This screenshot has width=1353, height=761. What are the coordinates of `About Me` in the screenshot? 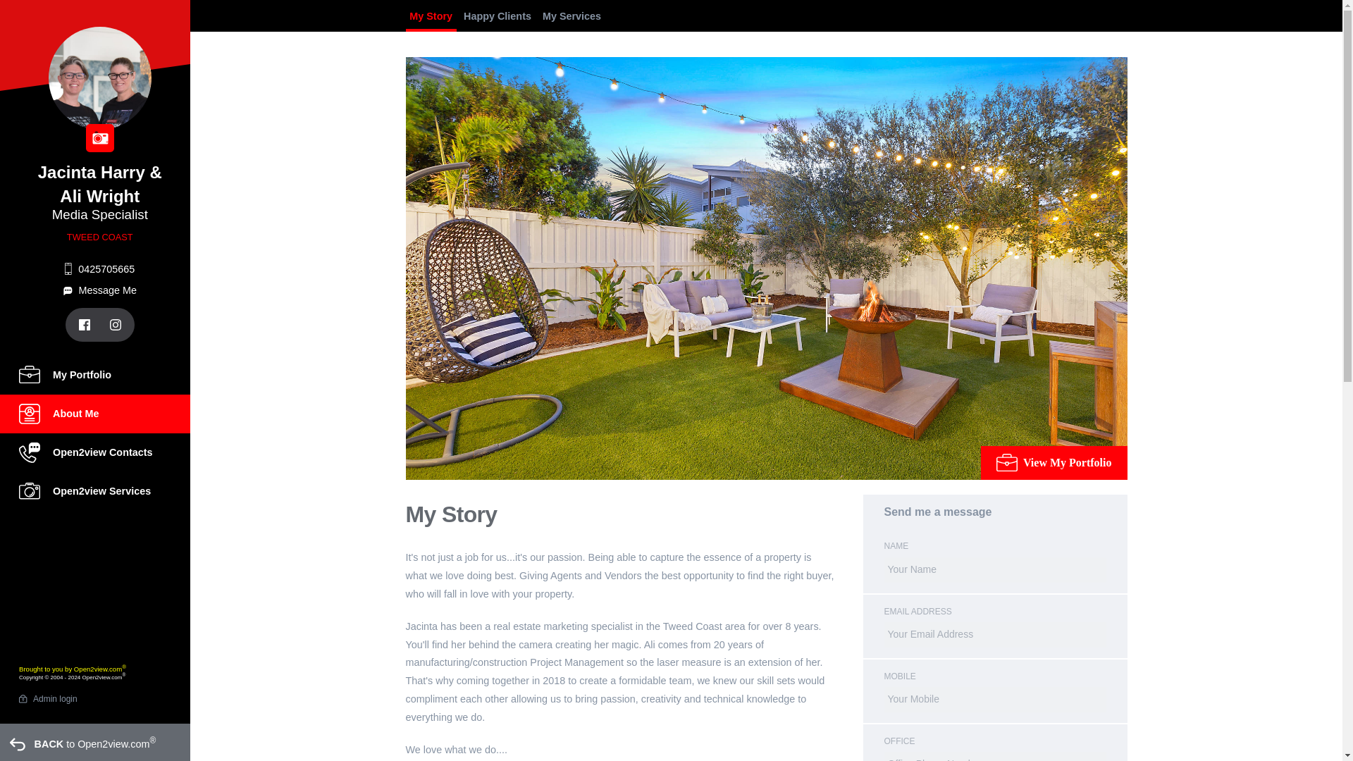 It's located at (95, 414).